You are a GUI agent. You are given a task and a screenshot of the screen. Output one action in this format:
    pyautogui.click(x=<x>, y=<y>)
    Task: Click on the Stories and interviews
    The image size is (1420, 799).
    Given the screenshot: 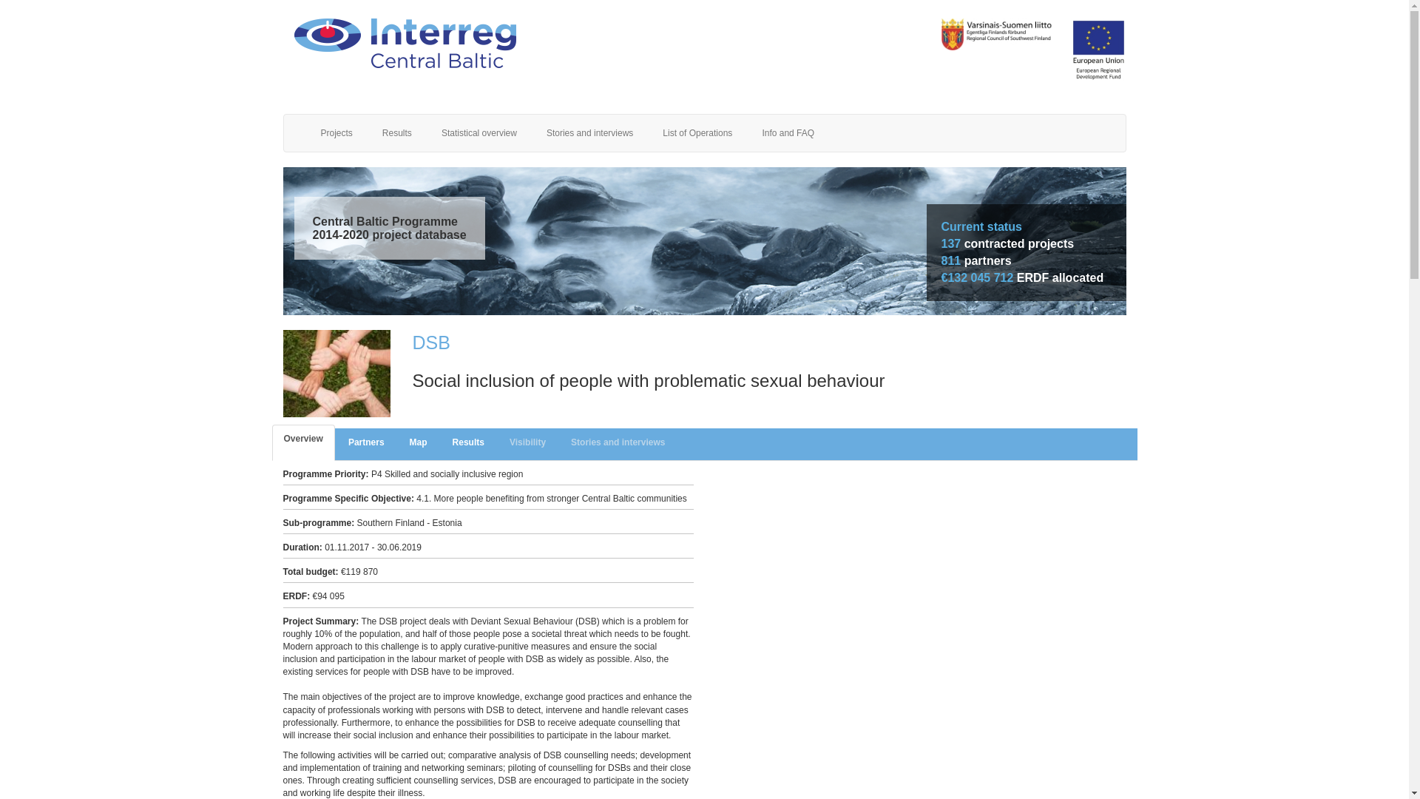 What is the action you would take?
    pyautogui.click(x=589, y=133)
    